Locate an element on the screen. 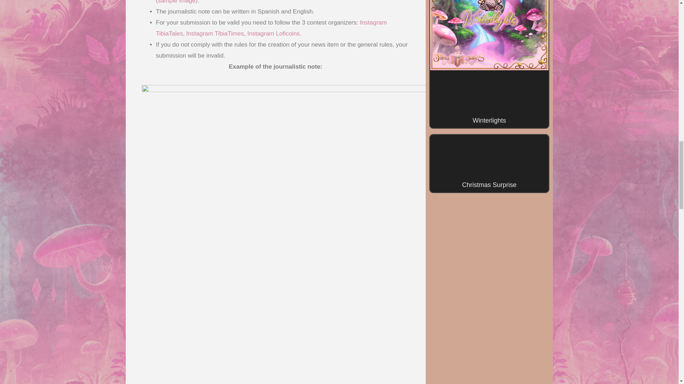 This screenshot has height=384, width=684. Instagram Loficoins. is located at coordinates (274, 33).